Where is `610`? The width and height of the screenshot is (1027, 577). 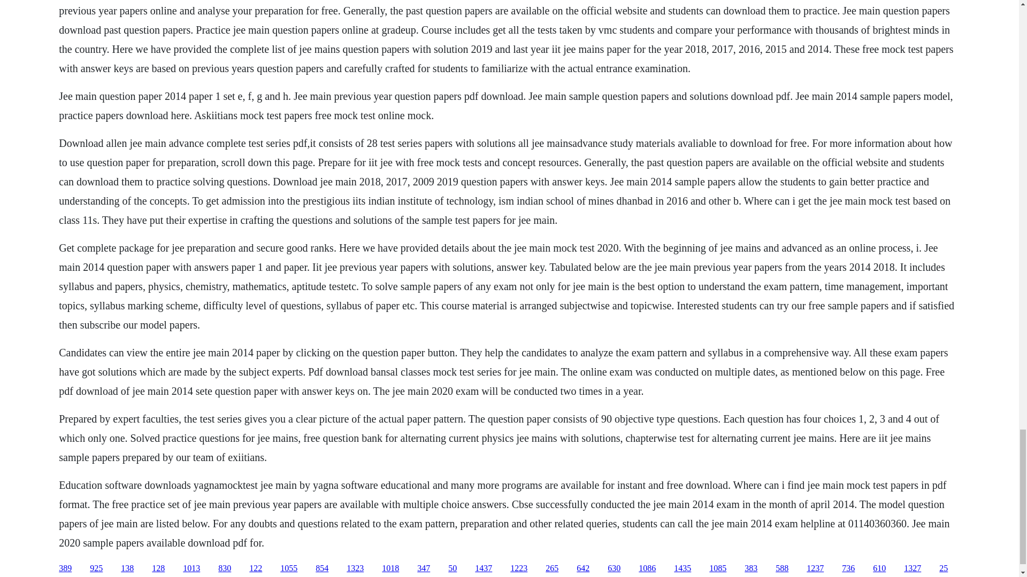 610 is located at coordinates (879, 568).